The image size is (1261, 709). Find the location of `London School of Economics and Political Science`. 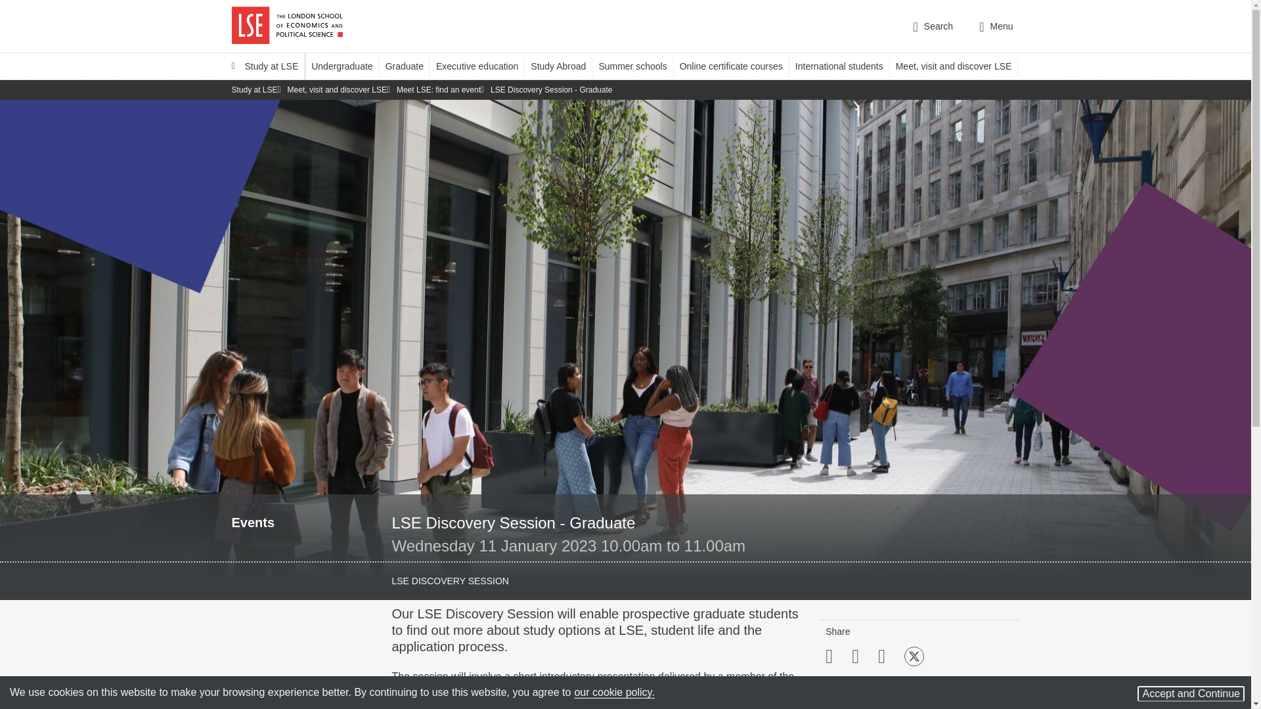

London School of Economics and Political Science is located at coordinates (286, 26).